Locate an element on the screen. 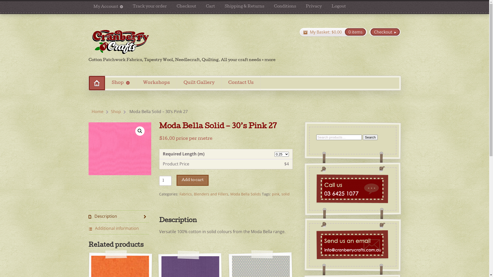  27 30's pink is located at coordinates (120, 149).